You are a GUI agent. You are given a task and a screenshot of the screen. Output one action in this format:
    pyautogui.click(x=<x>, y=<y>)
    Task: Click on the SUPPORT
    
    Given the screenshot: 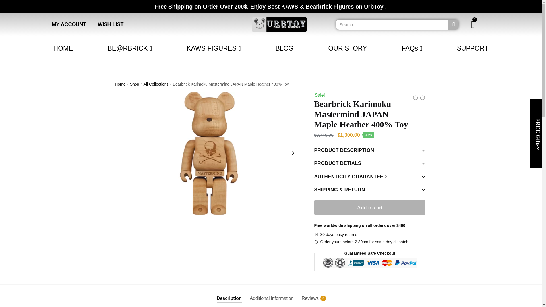 What is the action you would take?
    pyautogui.click(x=473, y=48)
    